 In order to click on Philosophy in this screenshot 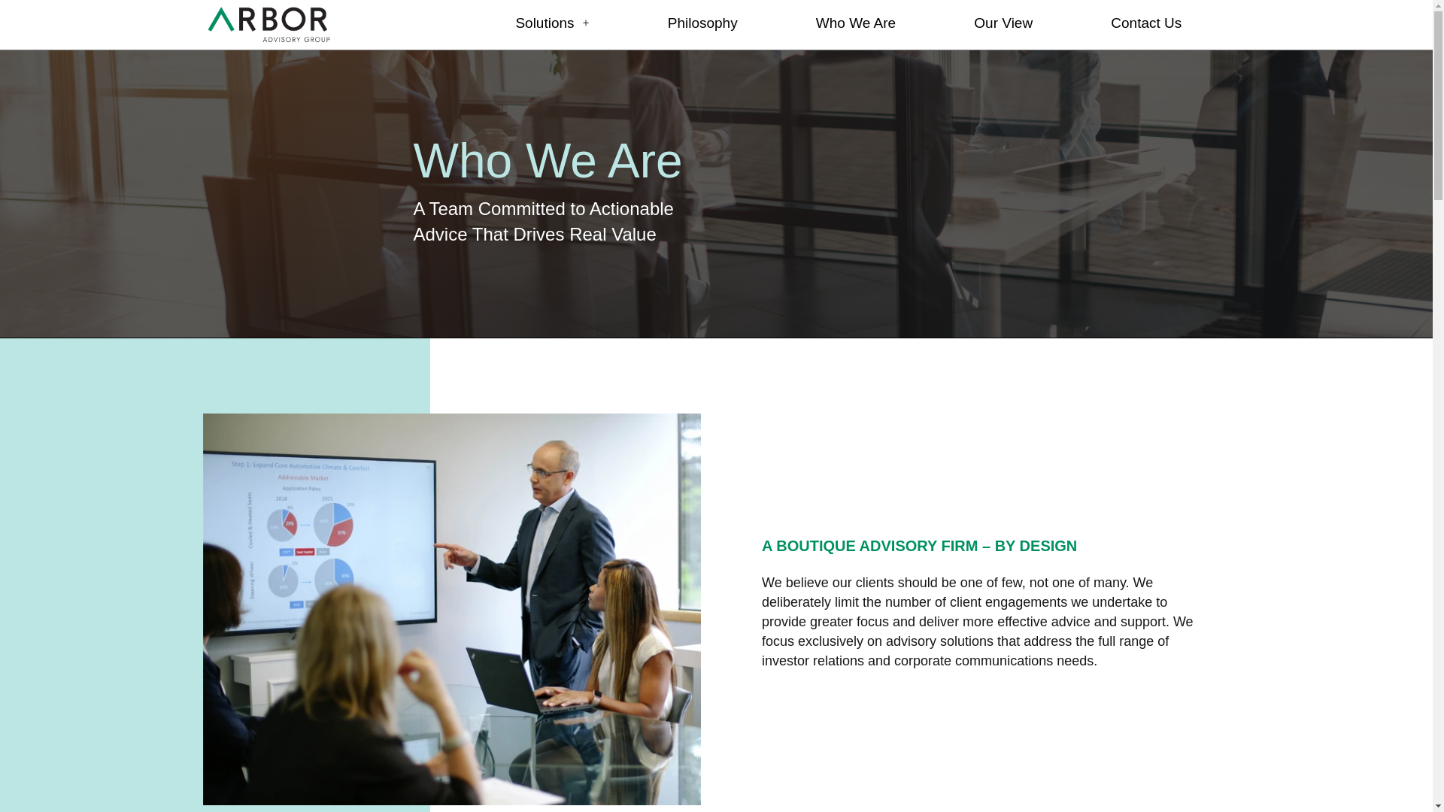, I will do `click(702, 26)`.